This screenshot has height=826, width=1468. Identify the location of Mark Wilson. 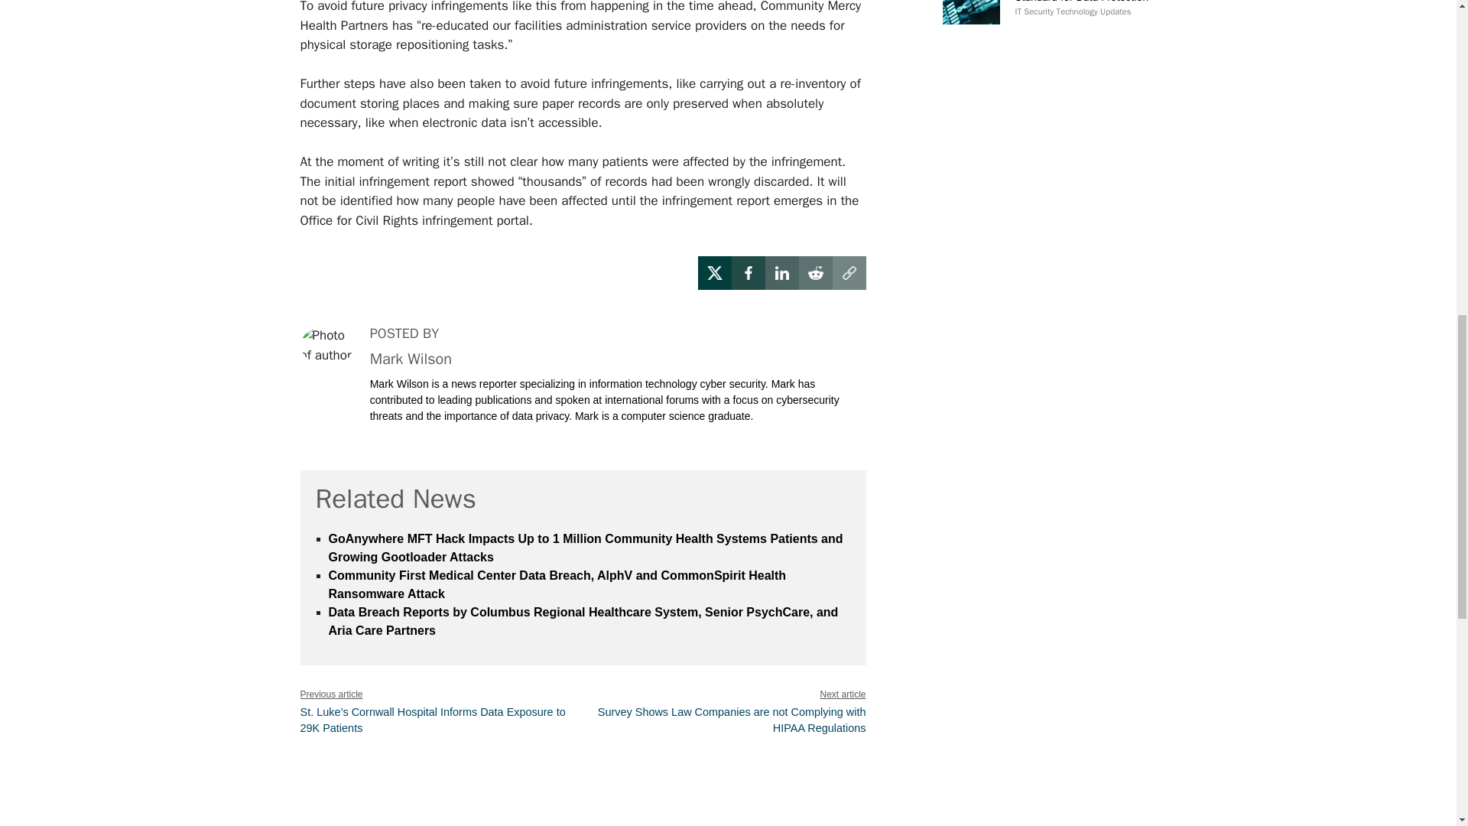
(411, 358).